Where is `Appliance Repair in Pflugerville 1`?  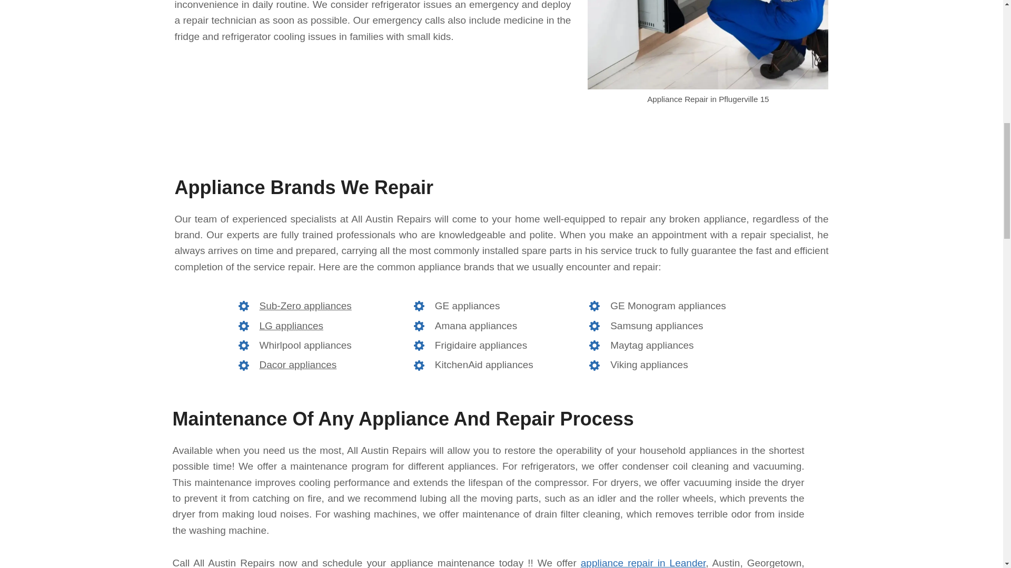
Appliance Repair in Pflugerville 1 is located at coordinates (708, 44).